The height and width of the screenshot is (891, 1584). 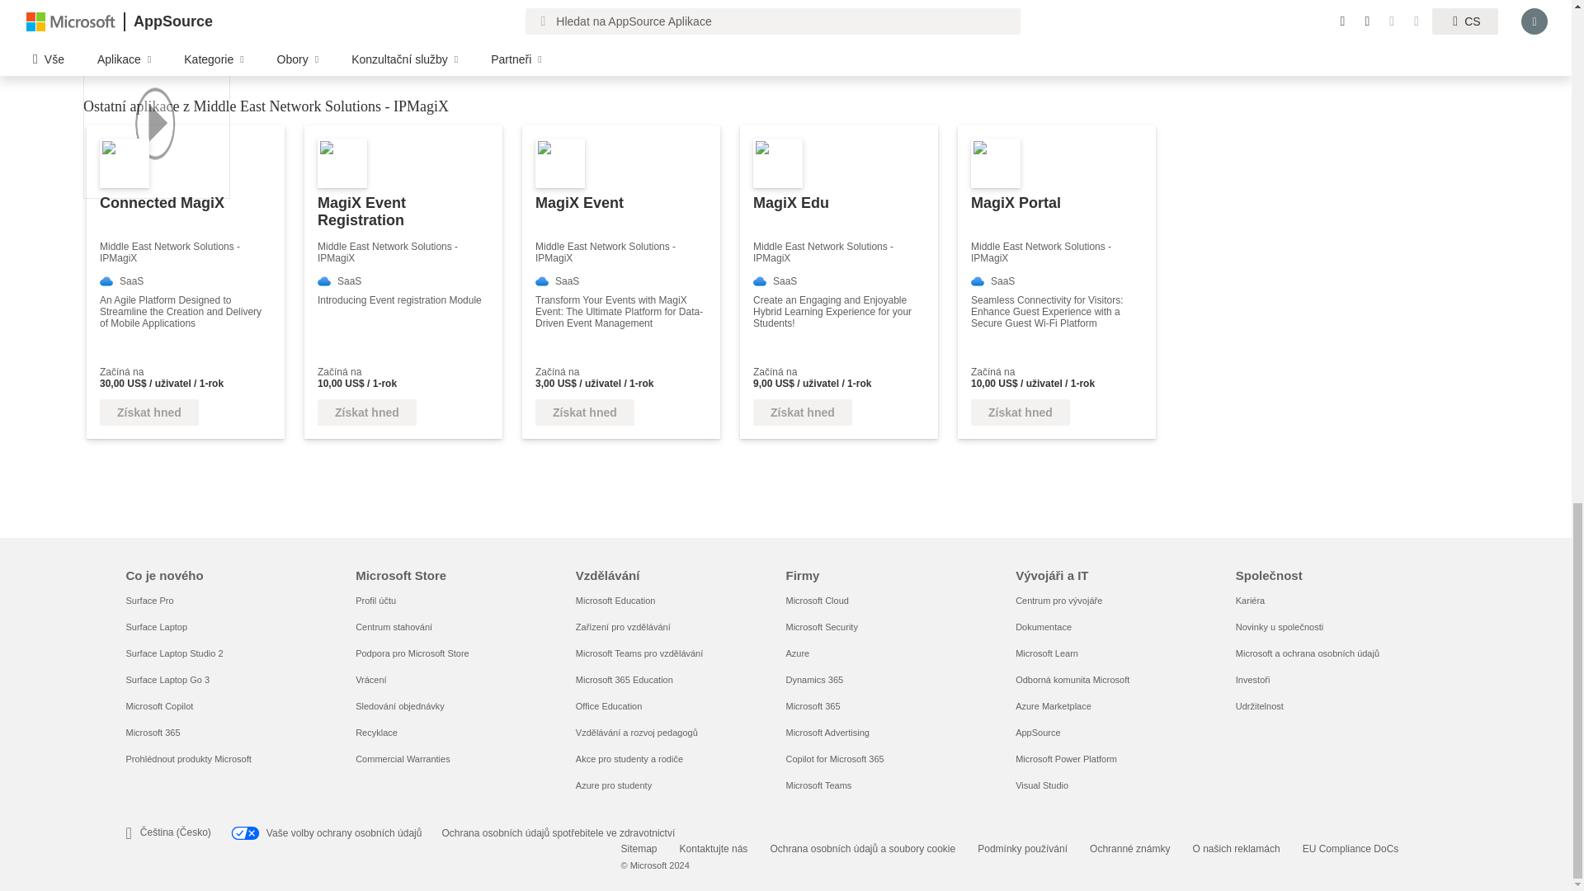 What do you see at coordinates (155, 626) in the screenshot?
I see `Surface Laptop` at bounding box center [155, 626].